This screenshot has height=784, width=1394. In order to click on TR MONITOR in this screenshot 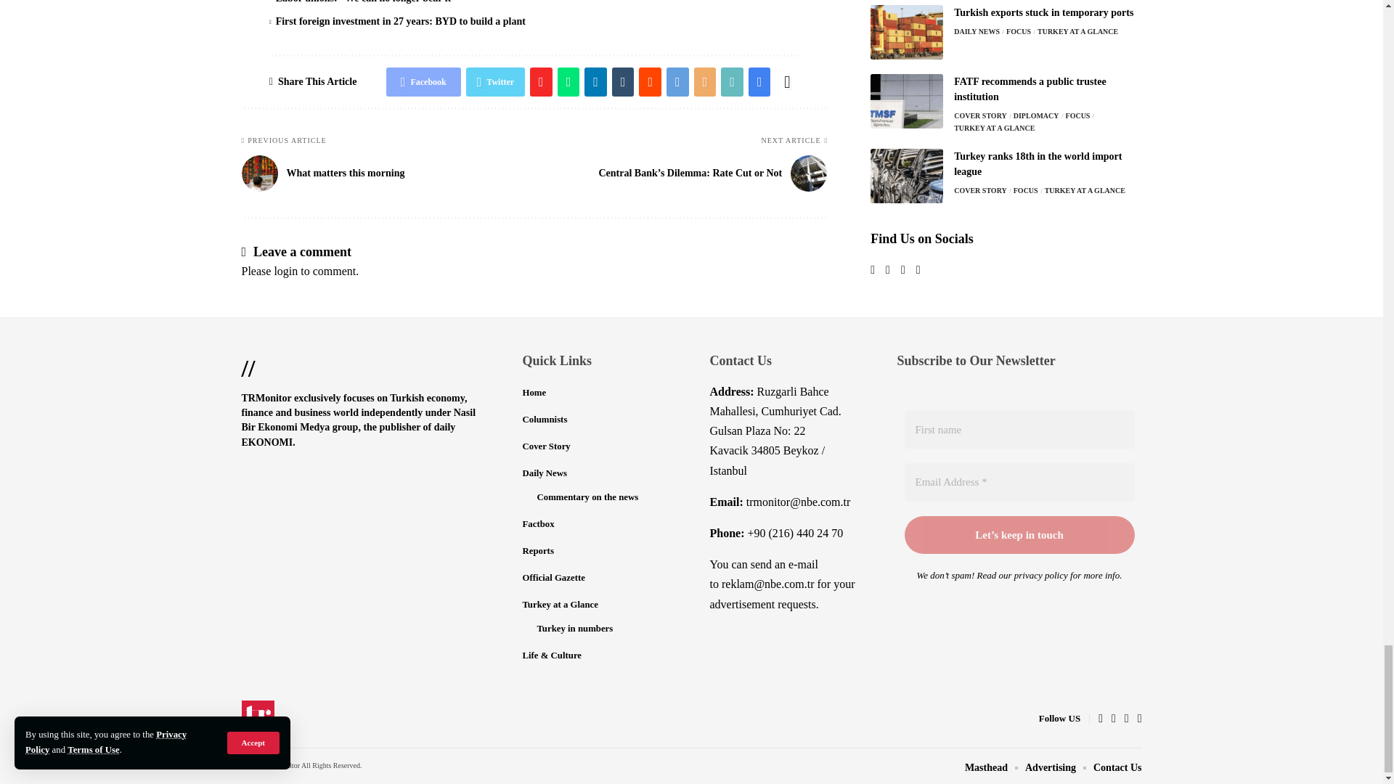, I will do `click(258, 719)`.